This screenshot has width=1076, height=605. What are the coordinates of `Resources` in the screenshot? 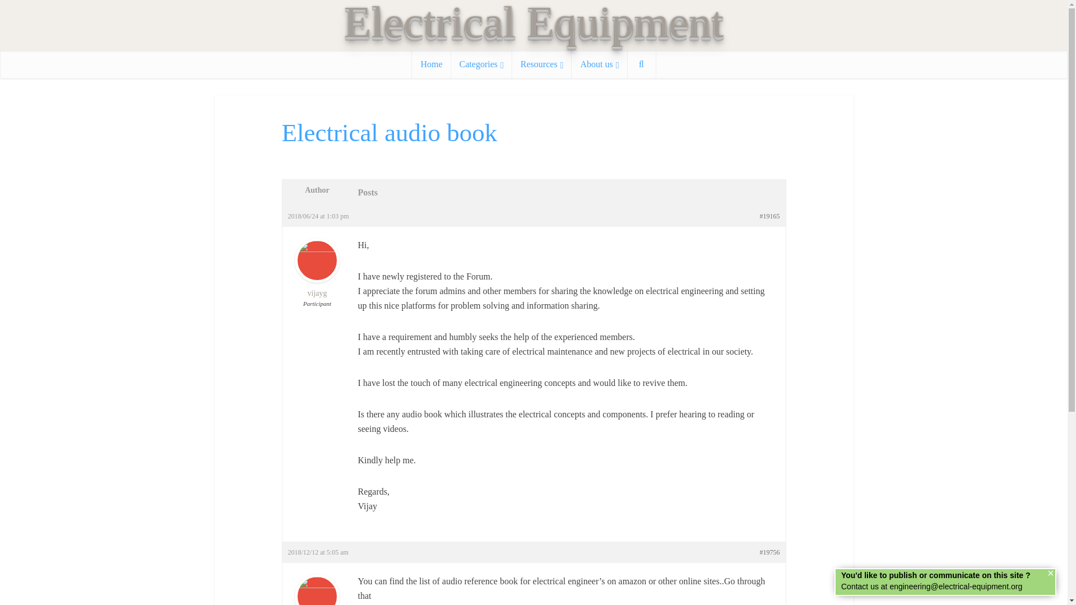 It's located at (542, 64).